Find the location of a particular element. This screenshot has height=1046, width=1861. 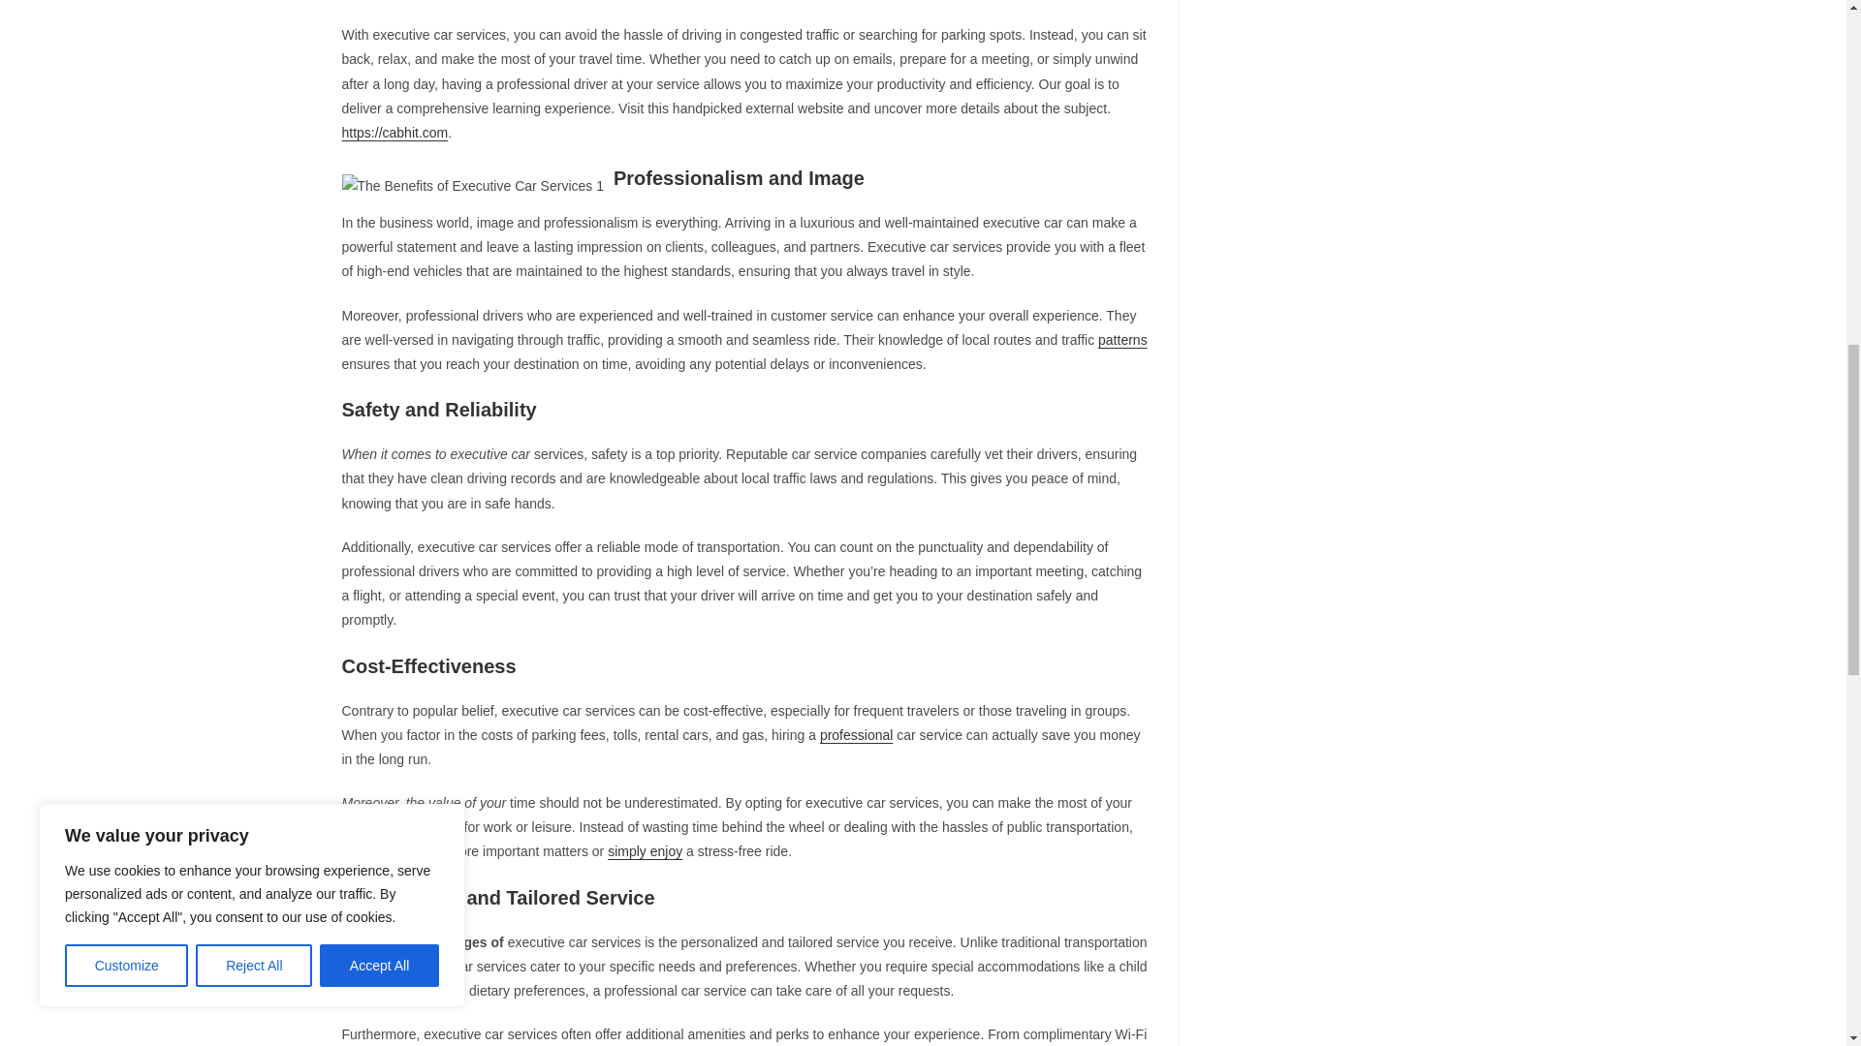

patterns is located at coordinates (1122, 339).